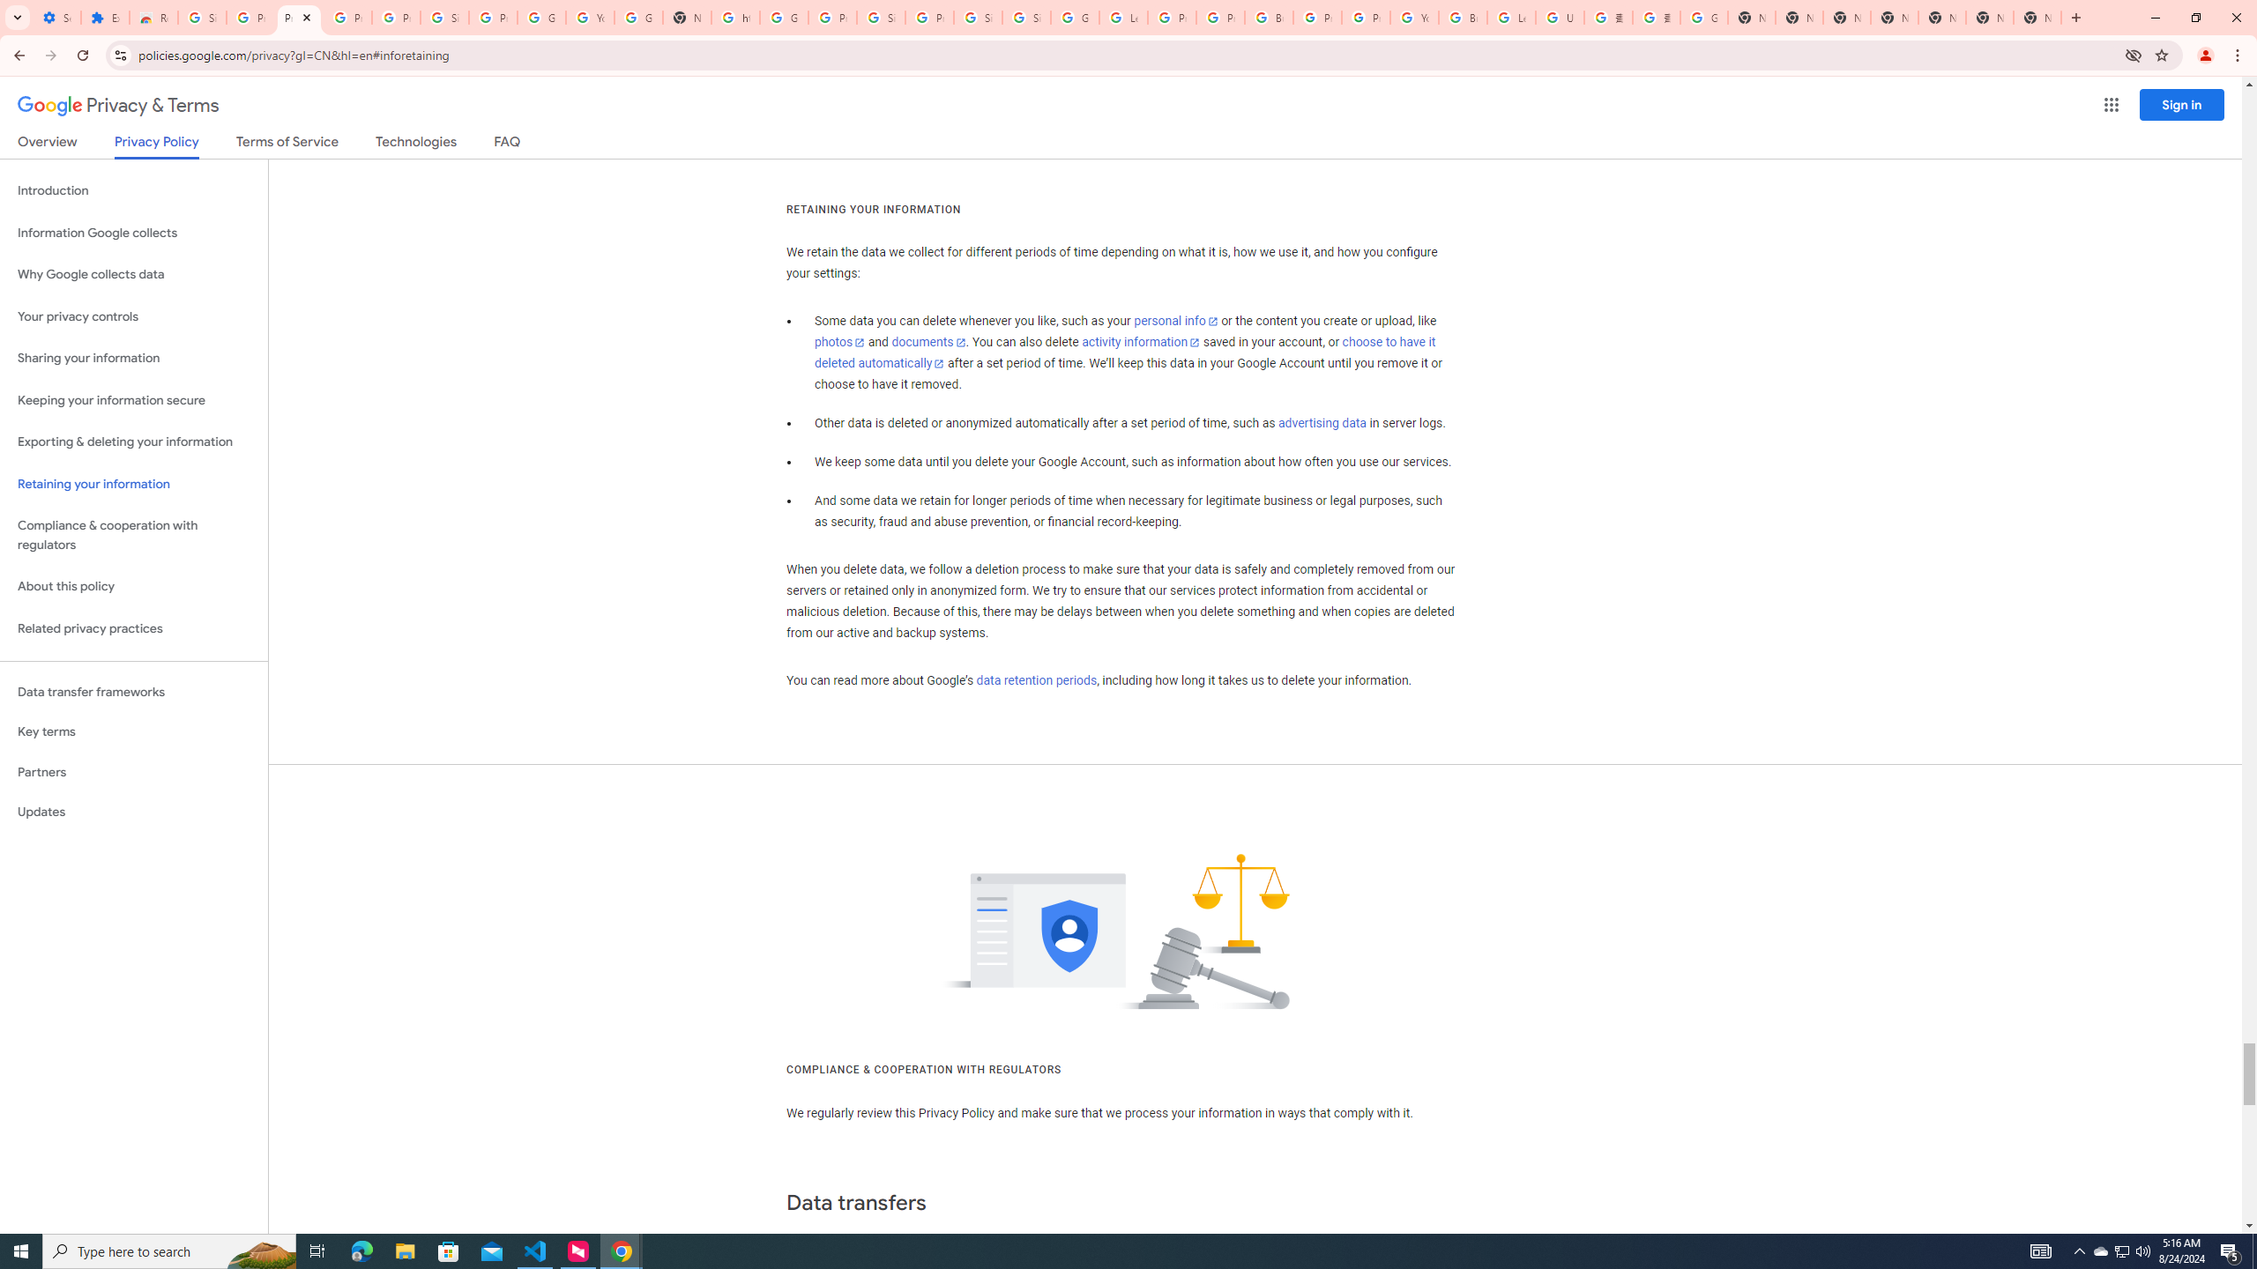 This screenshot has height=1269, width=2257. Describe the element at coordinates (134, 485) in the screenshot. I see `Retaining your information` at that location.